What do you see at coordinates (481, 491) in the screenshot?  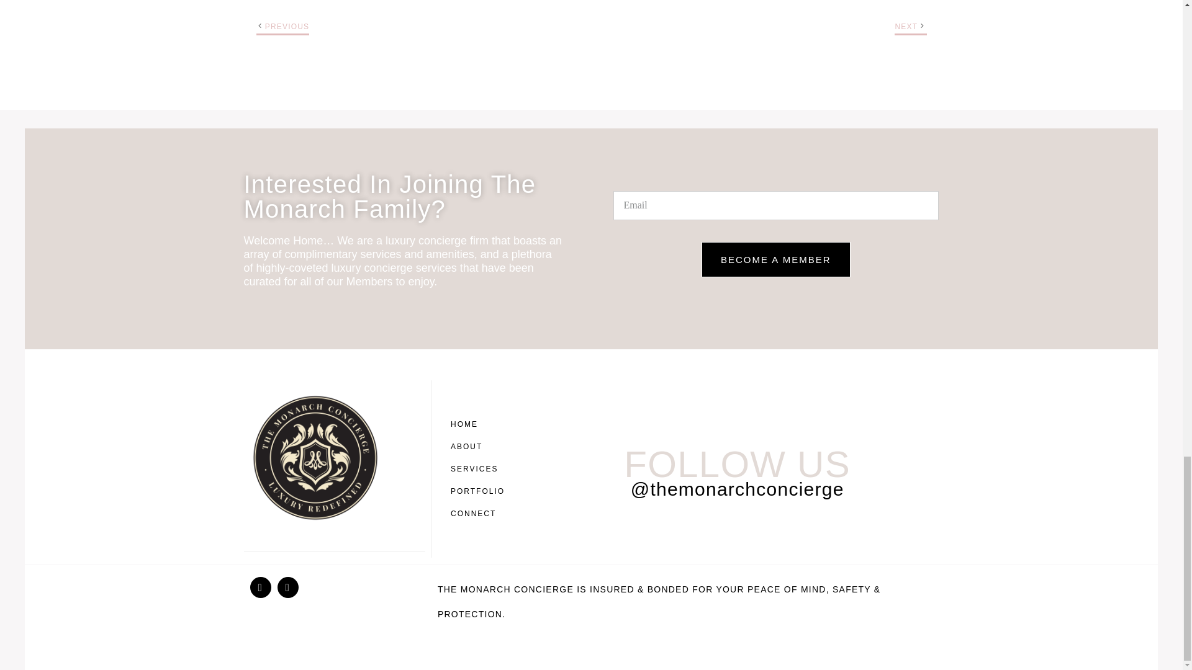 I see `PORTFOLIO` at bounding box center [481, 491].